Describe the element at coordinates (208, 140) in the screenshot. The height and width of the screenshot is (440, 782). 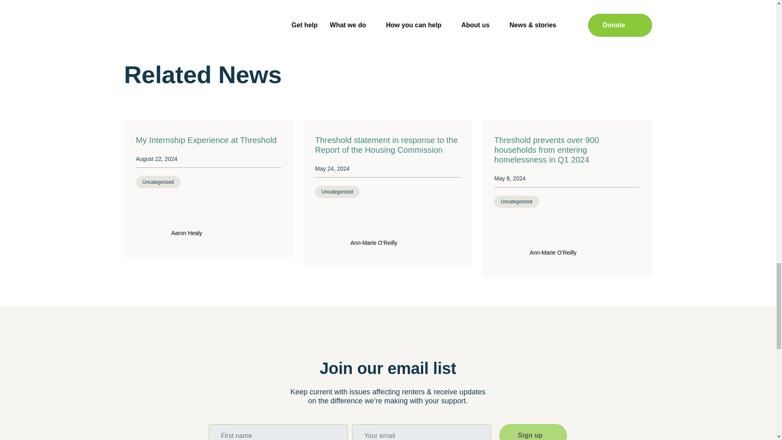
I see `My Internship Experience at Threshold ` at that location.